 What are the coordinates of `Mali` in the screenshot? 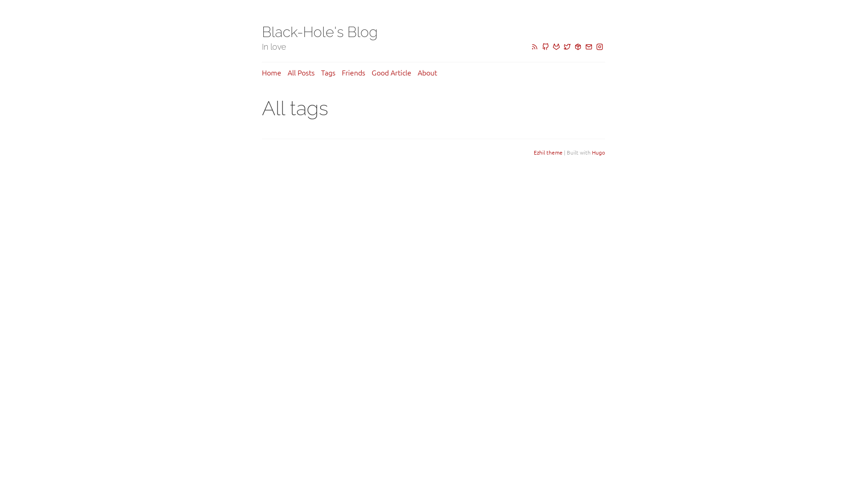 It's located at (589, 47).